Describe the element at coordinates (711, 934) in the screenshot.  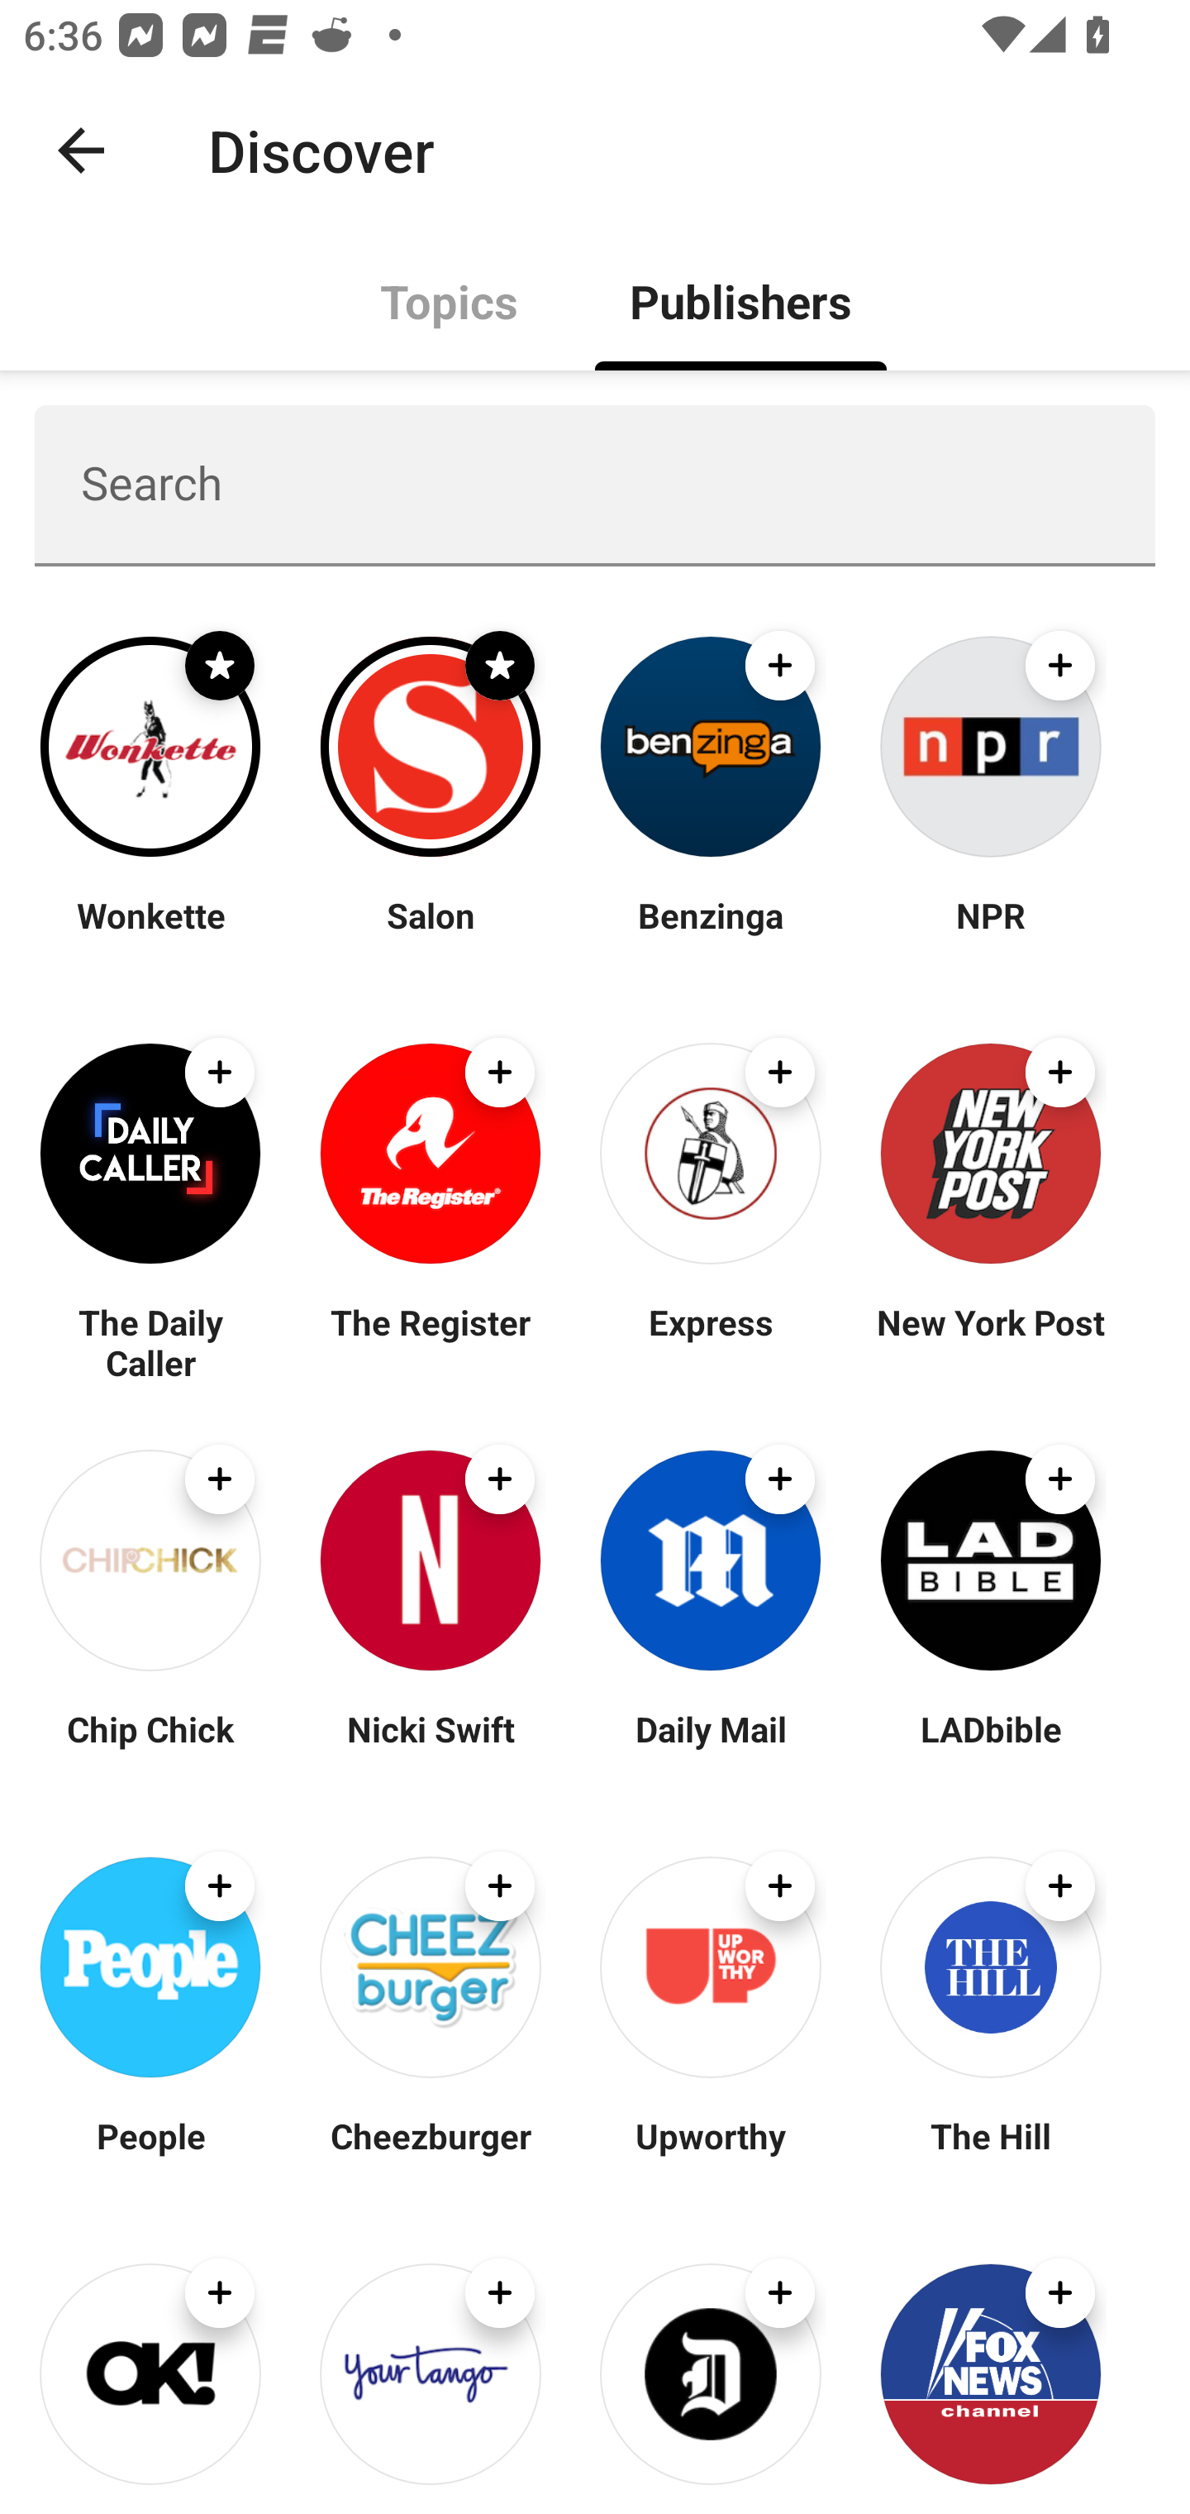
I see `Benzinga` at that location.